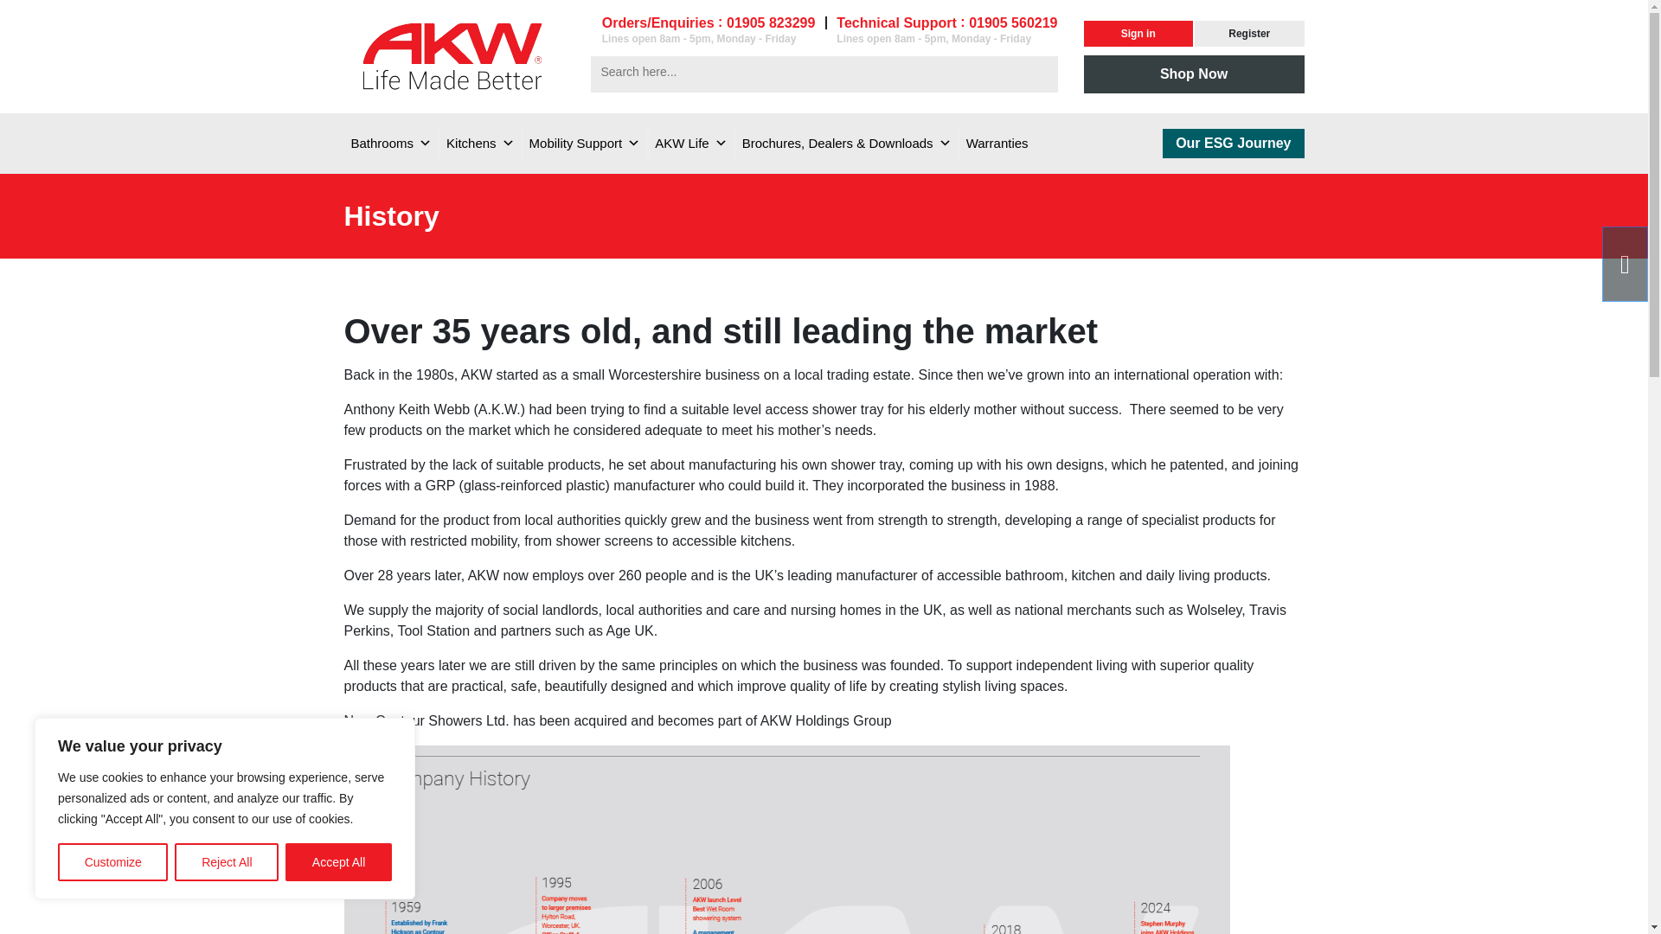  What do you see at coordinates (339, 862) in the screenshot?
I see `Accept All` at bounding box center [339, 862].